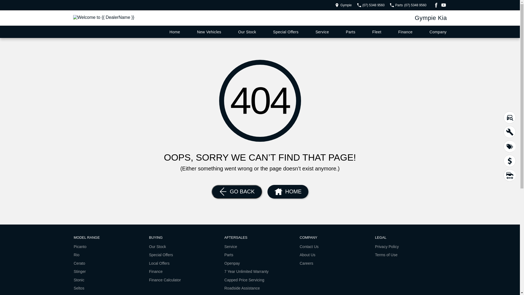 This screenshot has width=524, height=295. I want to click on Finance, so click(156, 273).